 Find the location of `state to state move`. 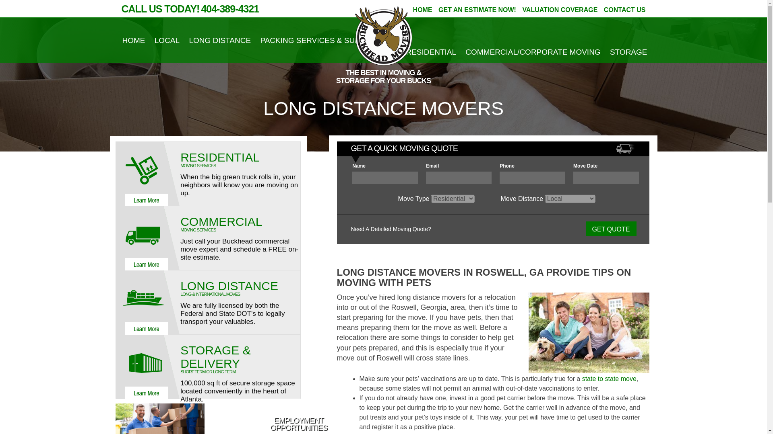

state to state move is located at coordinates (609, 379).